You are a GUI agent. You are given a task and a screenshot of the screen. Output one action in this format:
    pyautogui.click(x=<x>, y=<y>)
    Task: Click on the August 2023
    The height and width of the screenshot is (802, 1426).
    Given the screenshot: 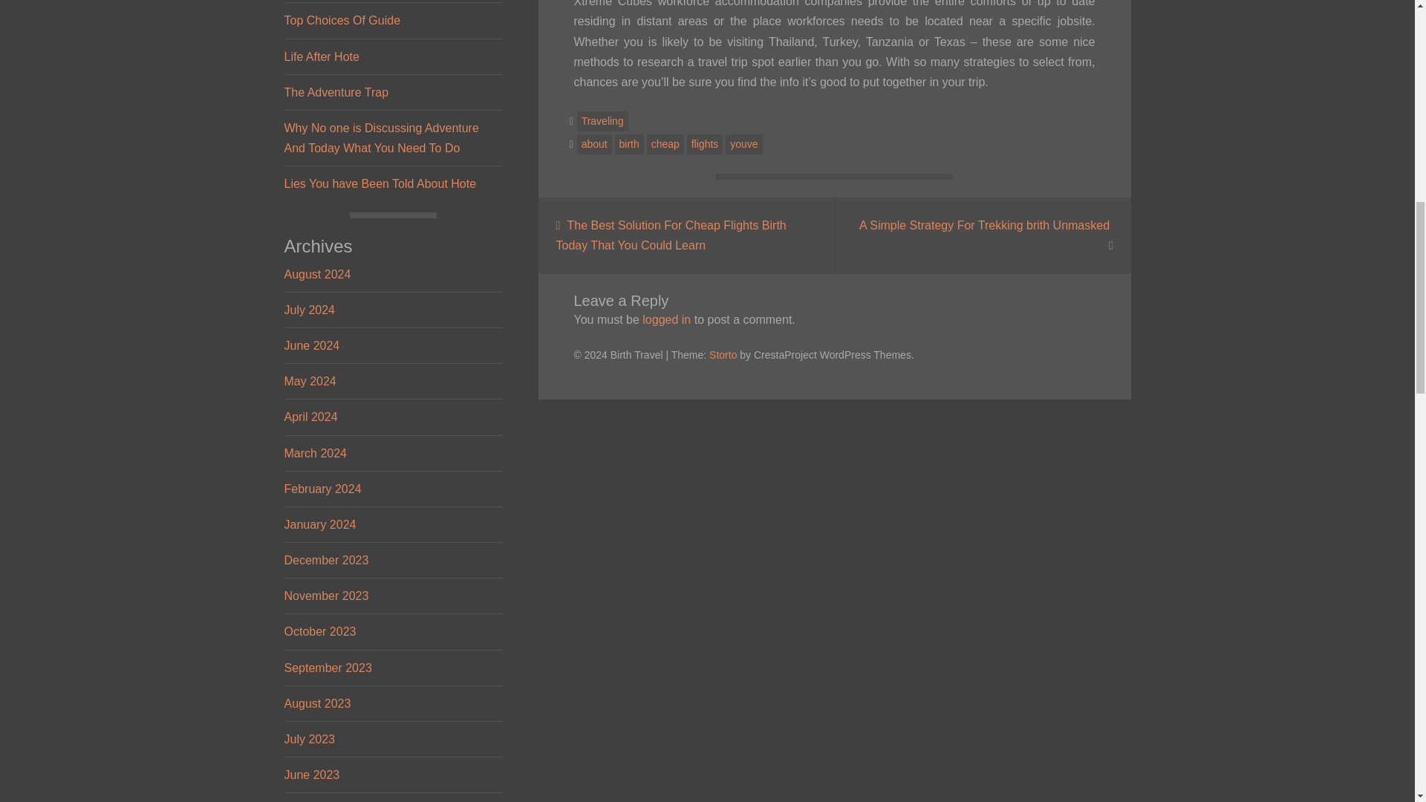 What is the action you would take?
    pyautogui.click(x=317, y=702)
    